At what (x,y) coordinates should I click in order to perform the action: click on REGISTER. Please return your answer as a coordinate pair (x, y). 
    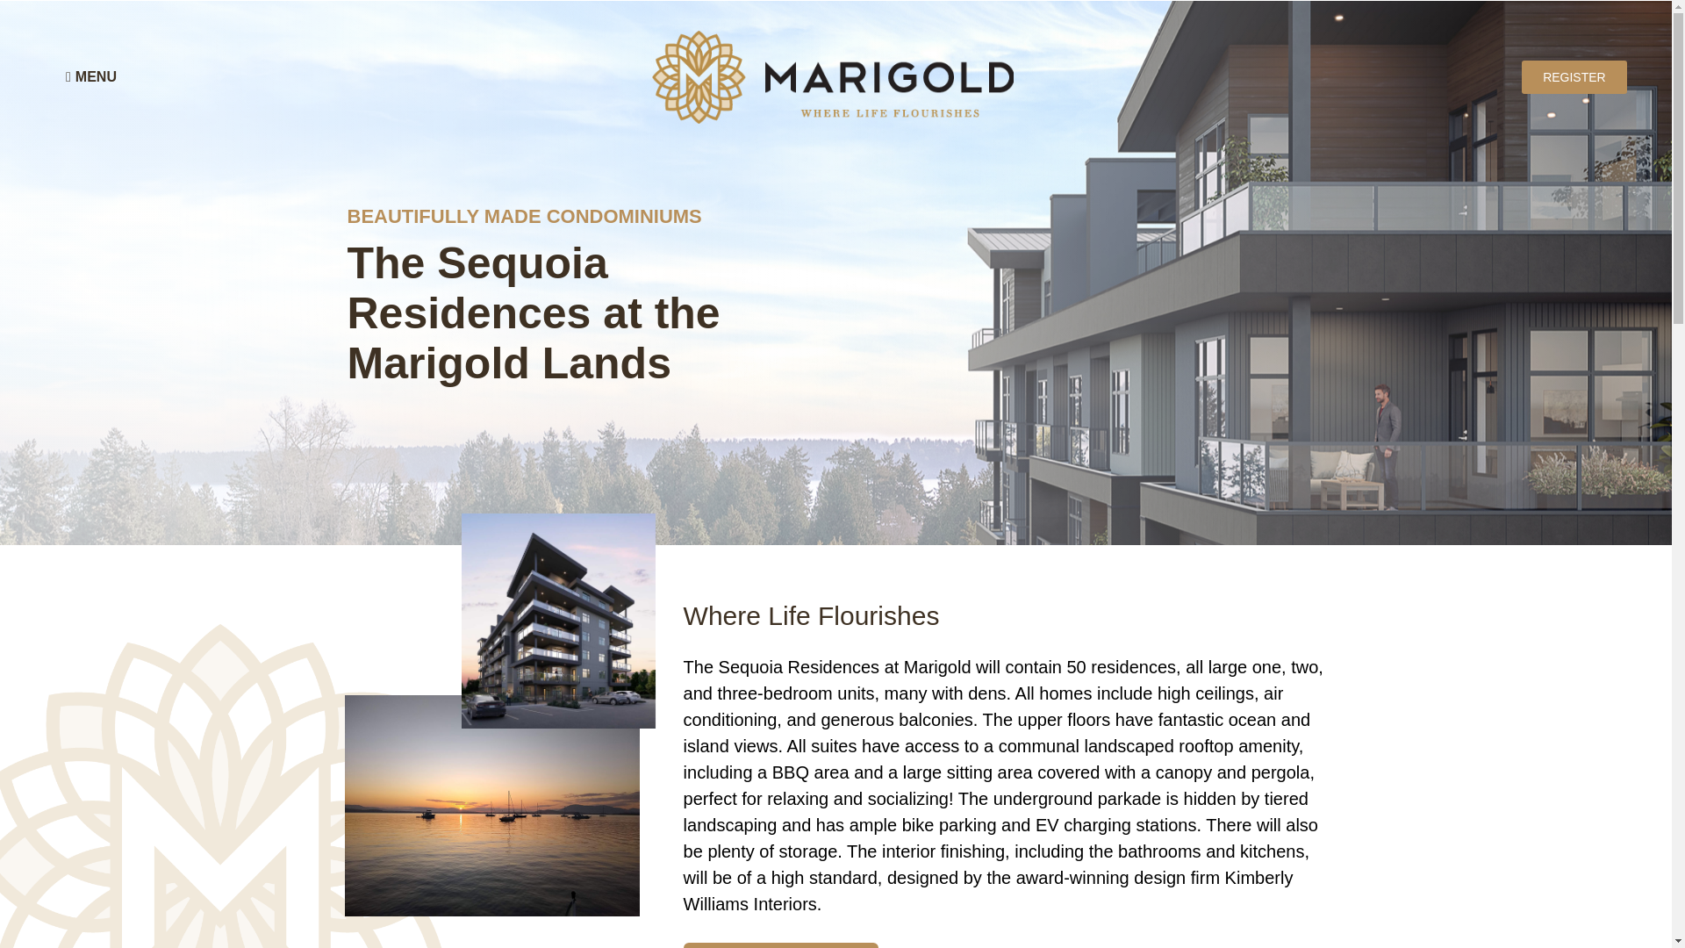
    Looking at the image, I should click on (781, 944).